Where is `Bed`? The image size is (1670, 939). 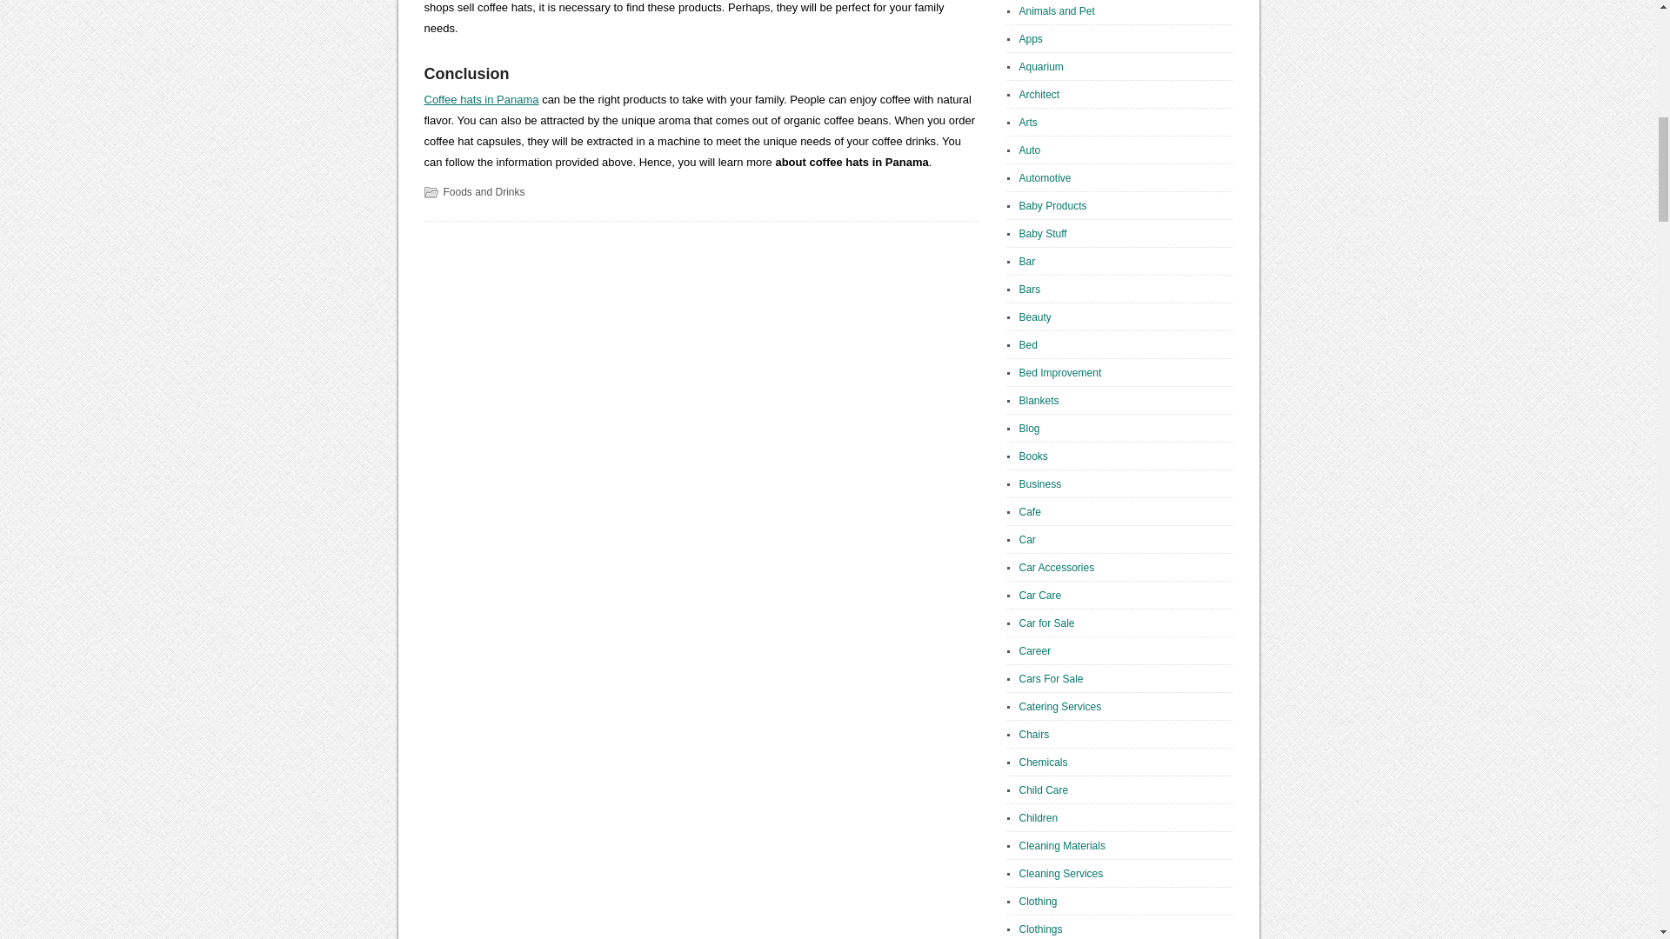
Bed is located at coordinates (1028, 344).